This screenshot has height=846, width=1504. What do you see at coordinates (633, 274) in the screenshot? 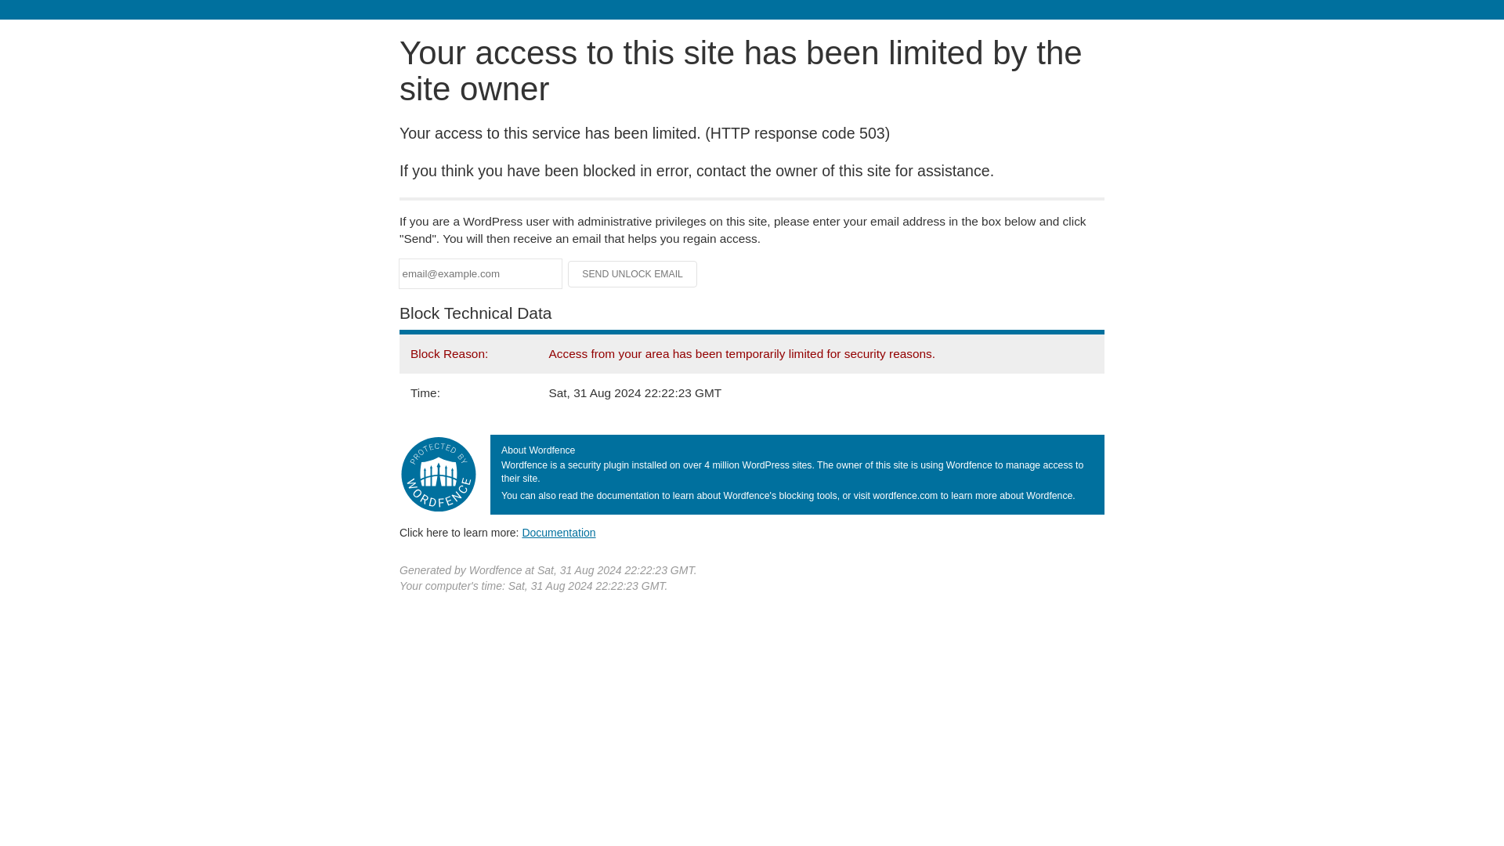
I see `Send Unlock Email` at bounding box center [633, 274].